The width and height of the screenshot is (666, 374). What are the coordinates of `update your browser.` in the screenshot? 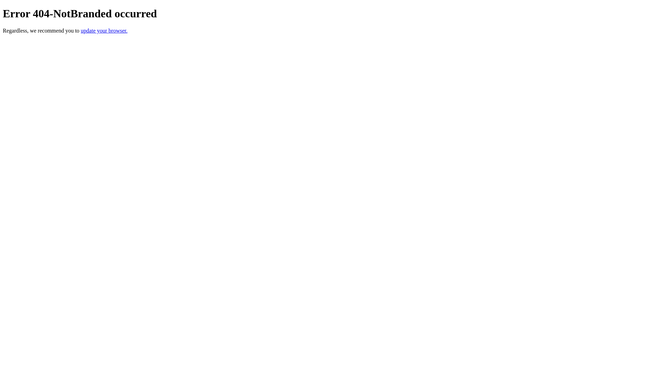 It's located at (104, 30).